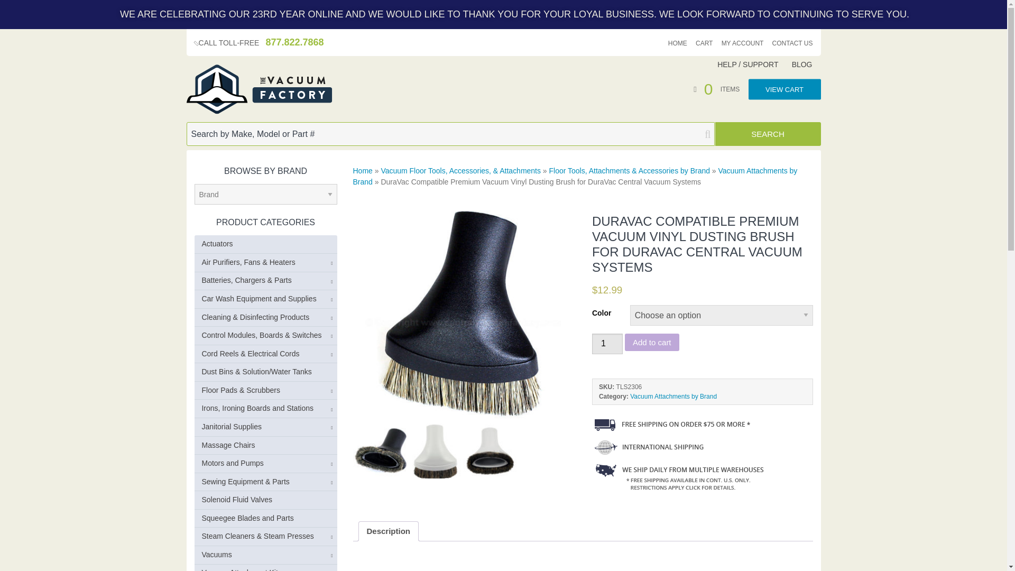 This screenshot has height=571, width=1015. Describe the element at coordinates (792, 43) in the screenshot. I see `CONTACT US` at that location.